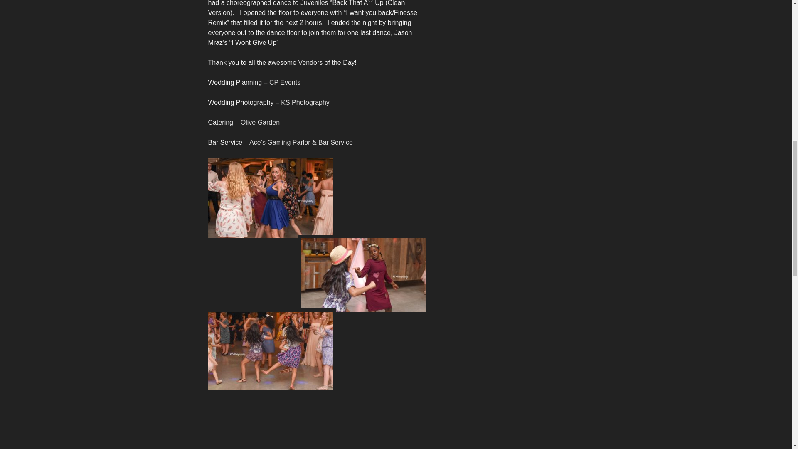 This screenshot has height=449, width=798. Describe the element at coordinates (285, 82) in the screenshot. I see `CP Events` at that location.